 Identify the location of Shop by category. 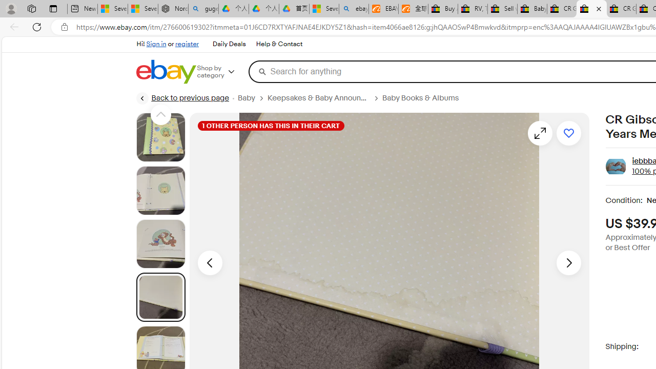
(222, 72).